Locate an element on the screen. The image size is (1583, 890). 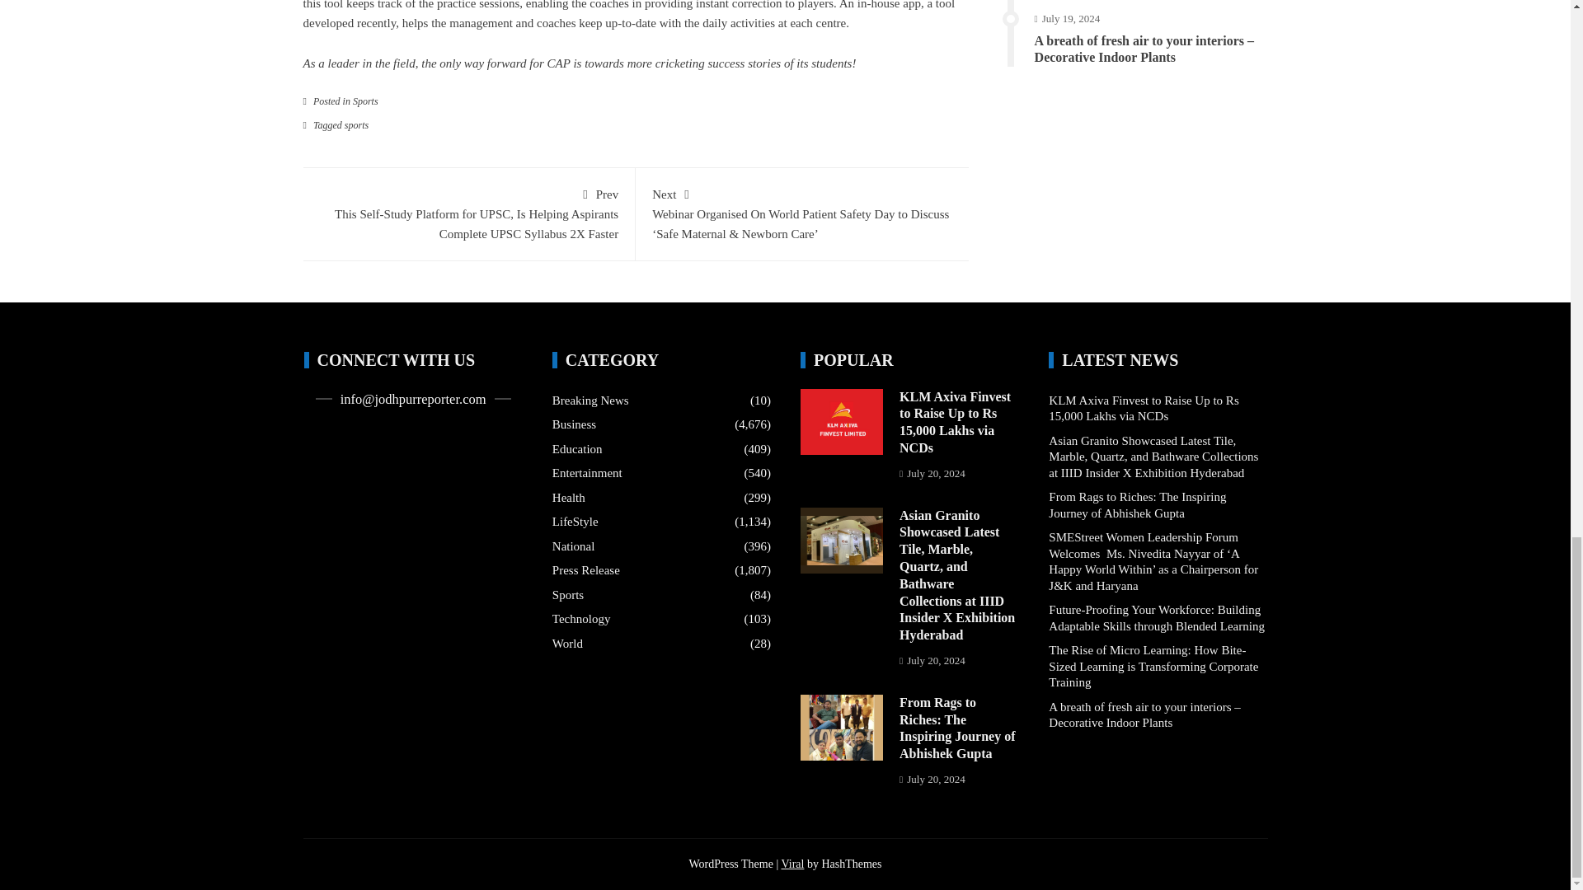
Education is located at coordinates (577, 450).